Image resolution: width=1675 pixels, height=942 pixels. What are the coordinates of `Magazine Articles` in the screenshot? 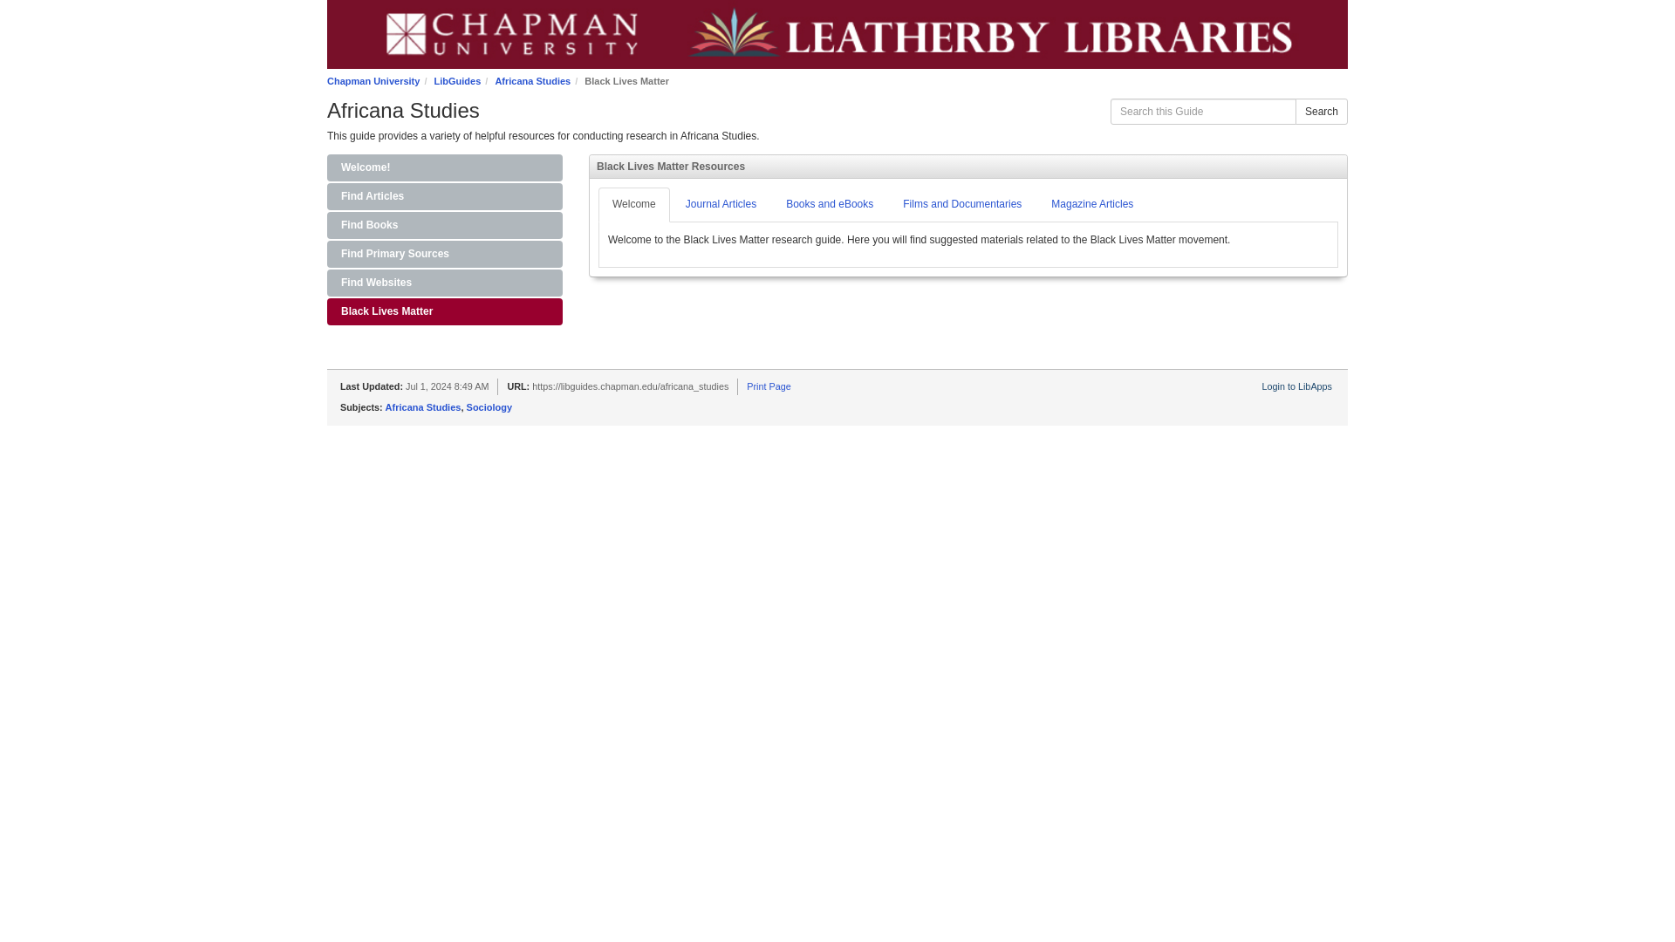 It's located at (1092, 204).